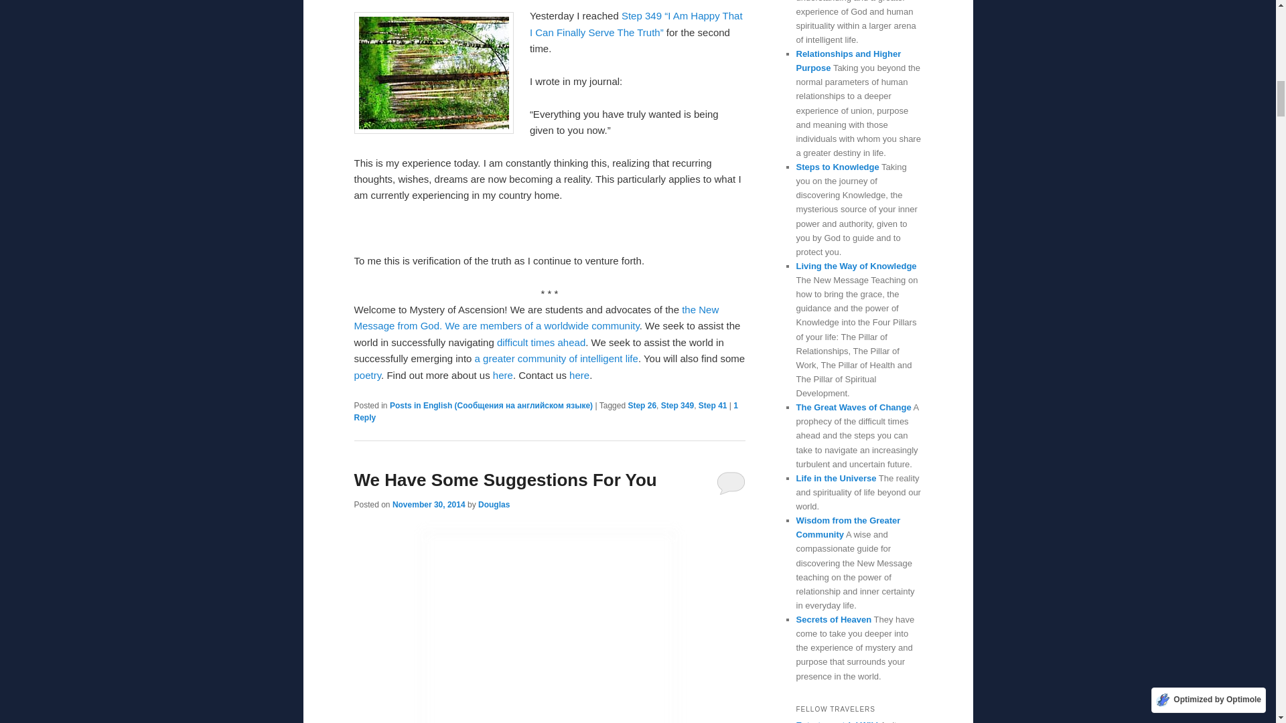 The image size is (1286, 723). I want to click on Mystery of Ascension: About, so click(502, 375).